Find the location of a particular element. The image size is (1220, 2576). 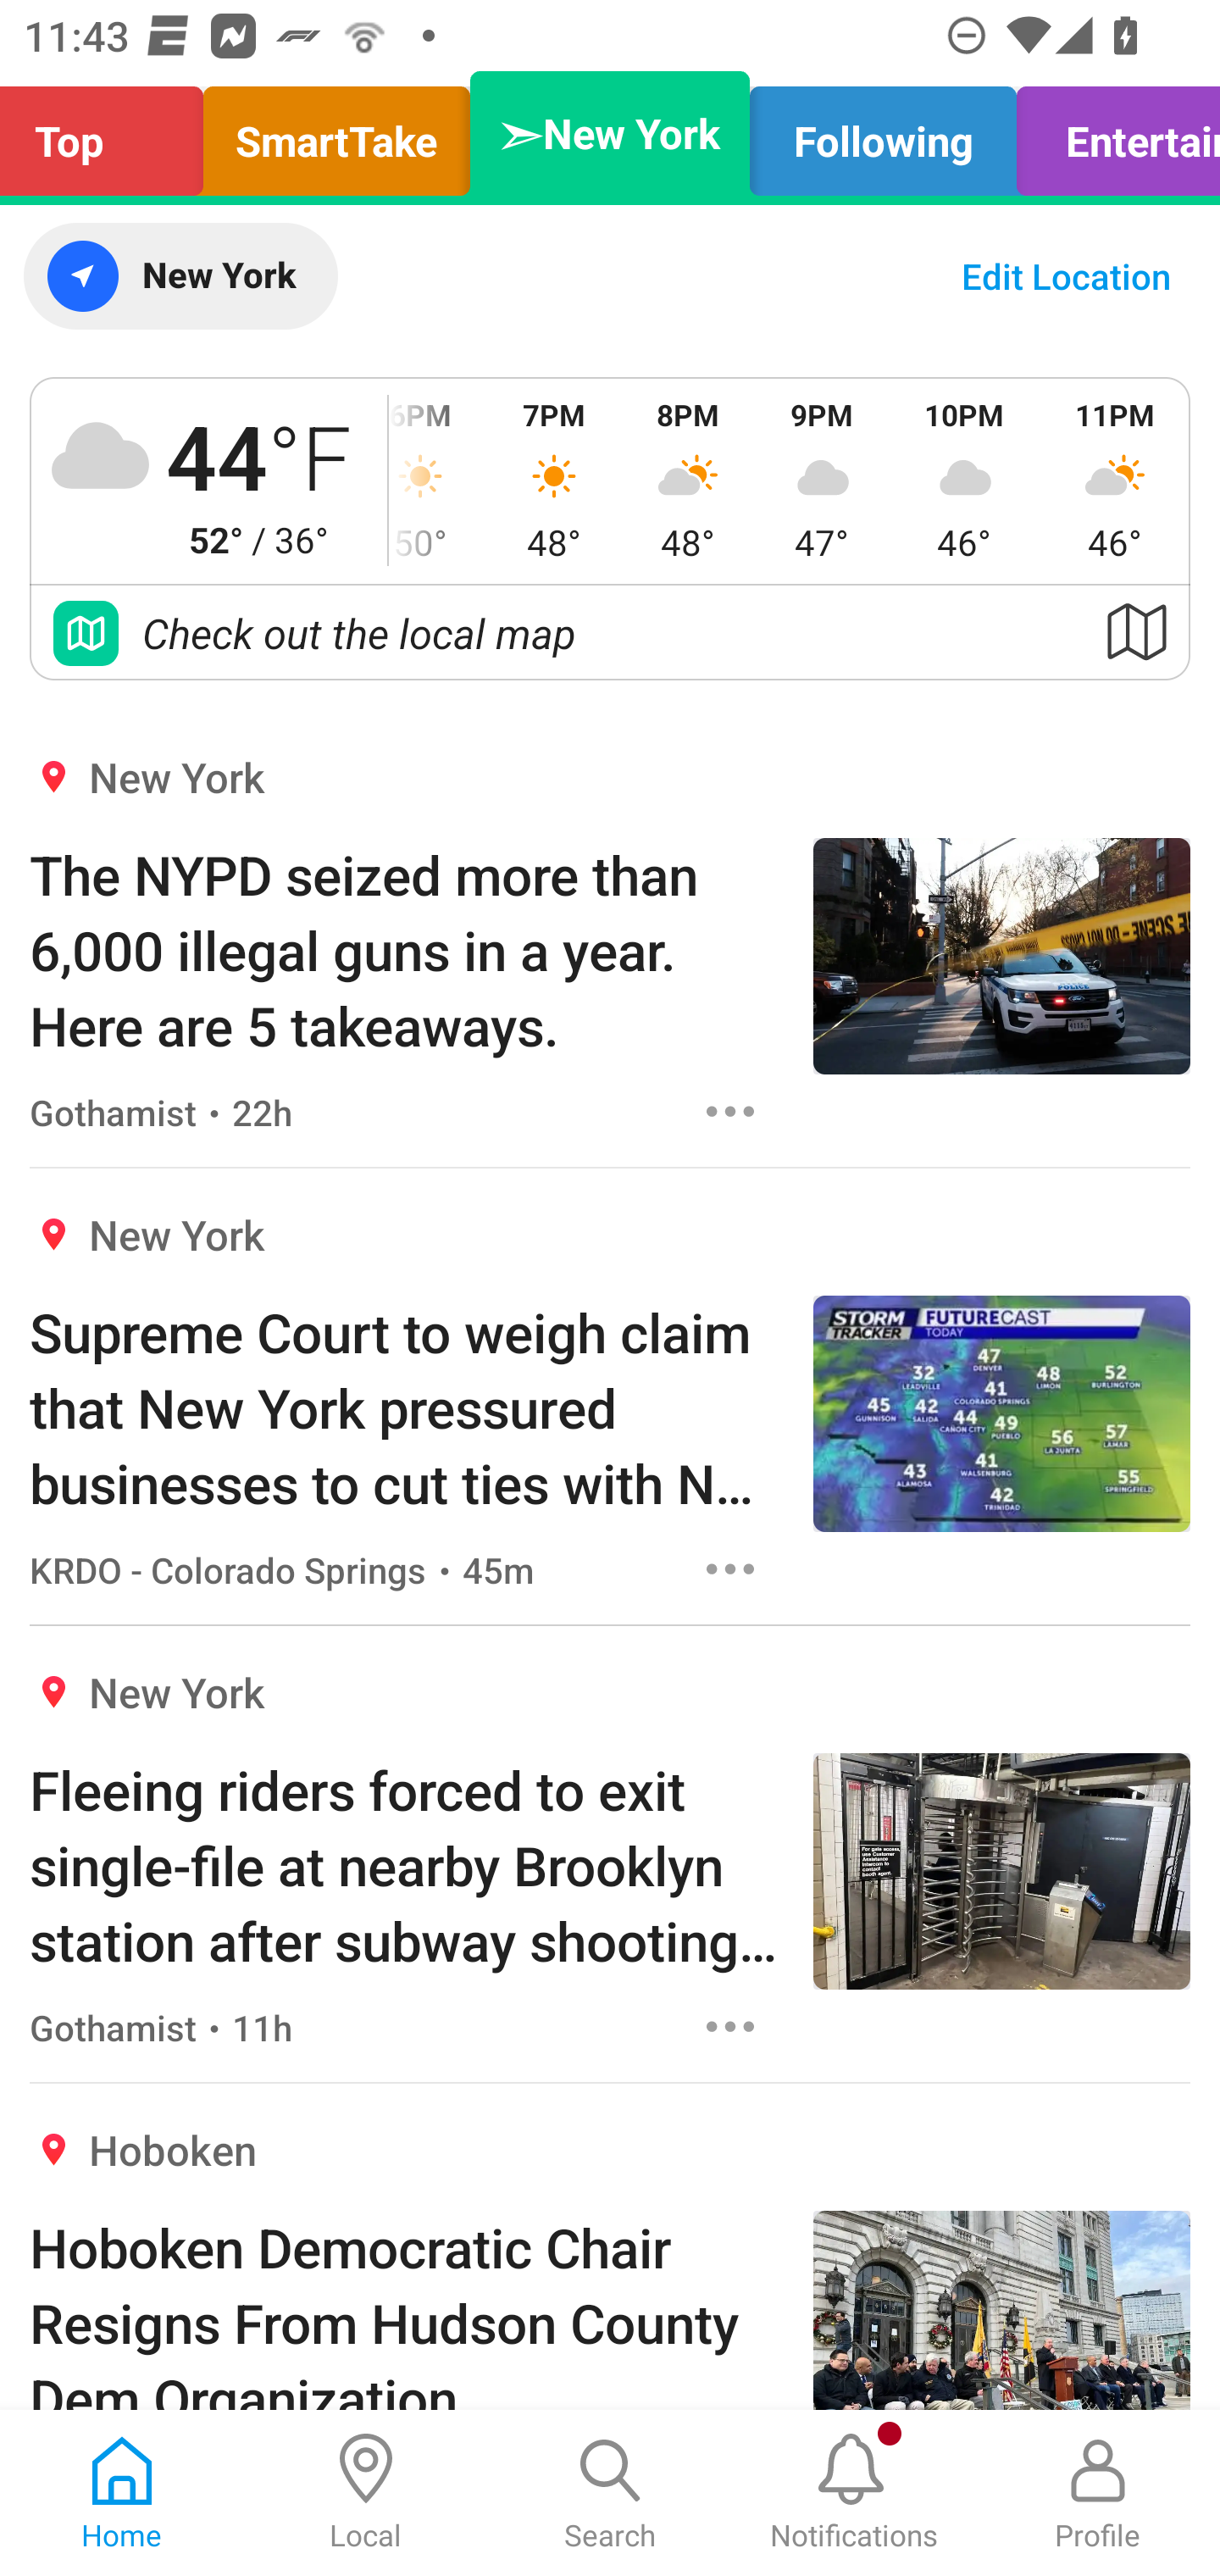

Local is located at coordinates (366, 2493).